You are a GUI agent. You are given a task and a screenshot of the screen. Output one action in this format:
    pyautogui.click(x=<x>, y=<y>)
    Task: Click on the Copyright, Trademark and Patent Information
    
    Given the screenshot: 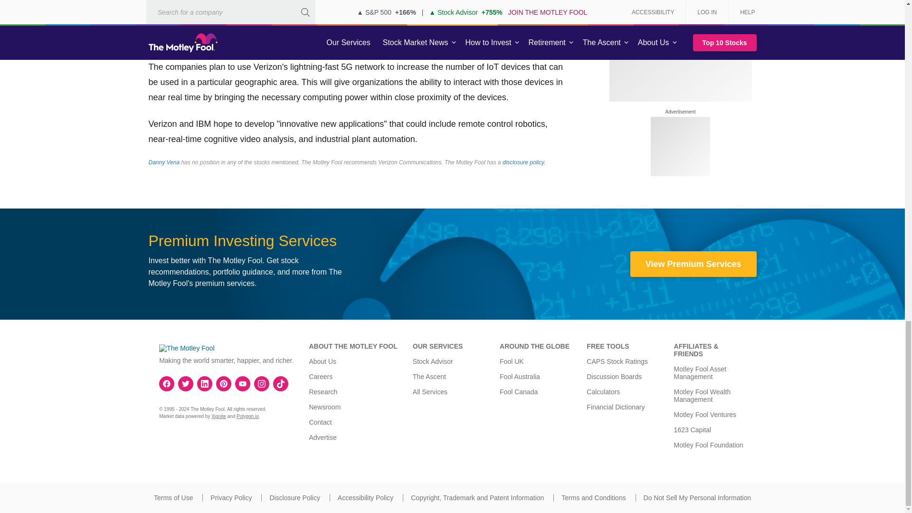 What is the action you would take?
    pyautogui.click(x=477, y=498)
    